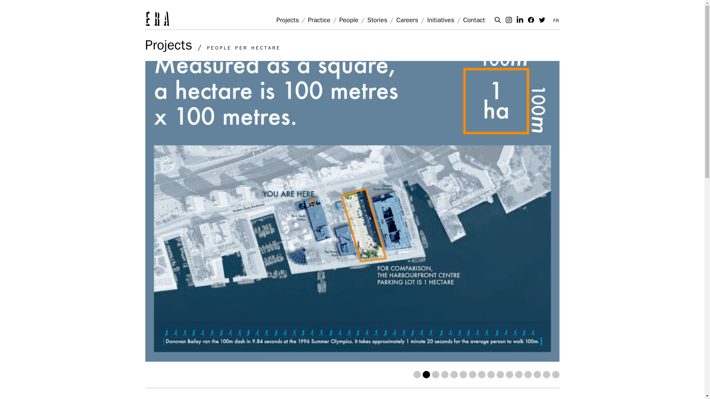 This screenshot has height=399, width=710. What do you see at coordinates (349, 20) in the screenshot?
I see `People` at bounding box center [349, 20].